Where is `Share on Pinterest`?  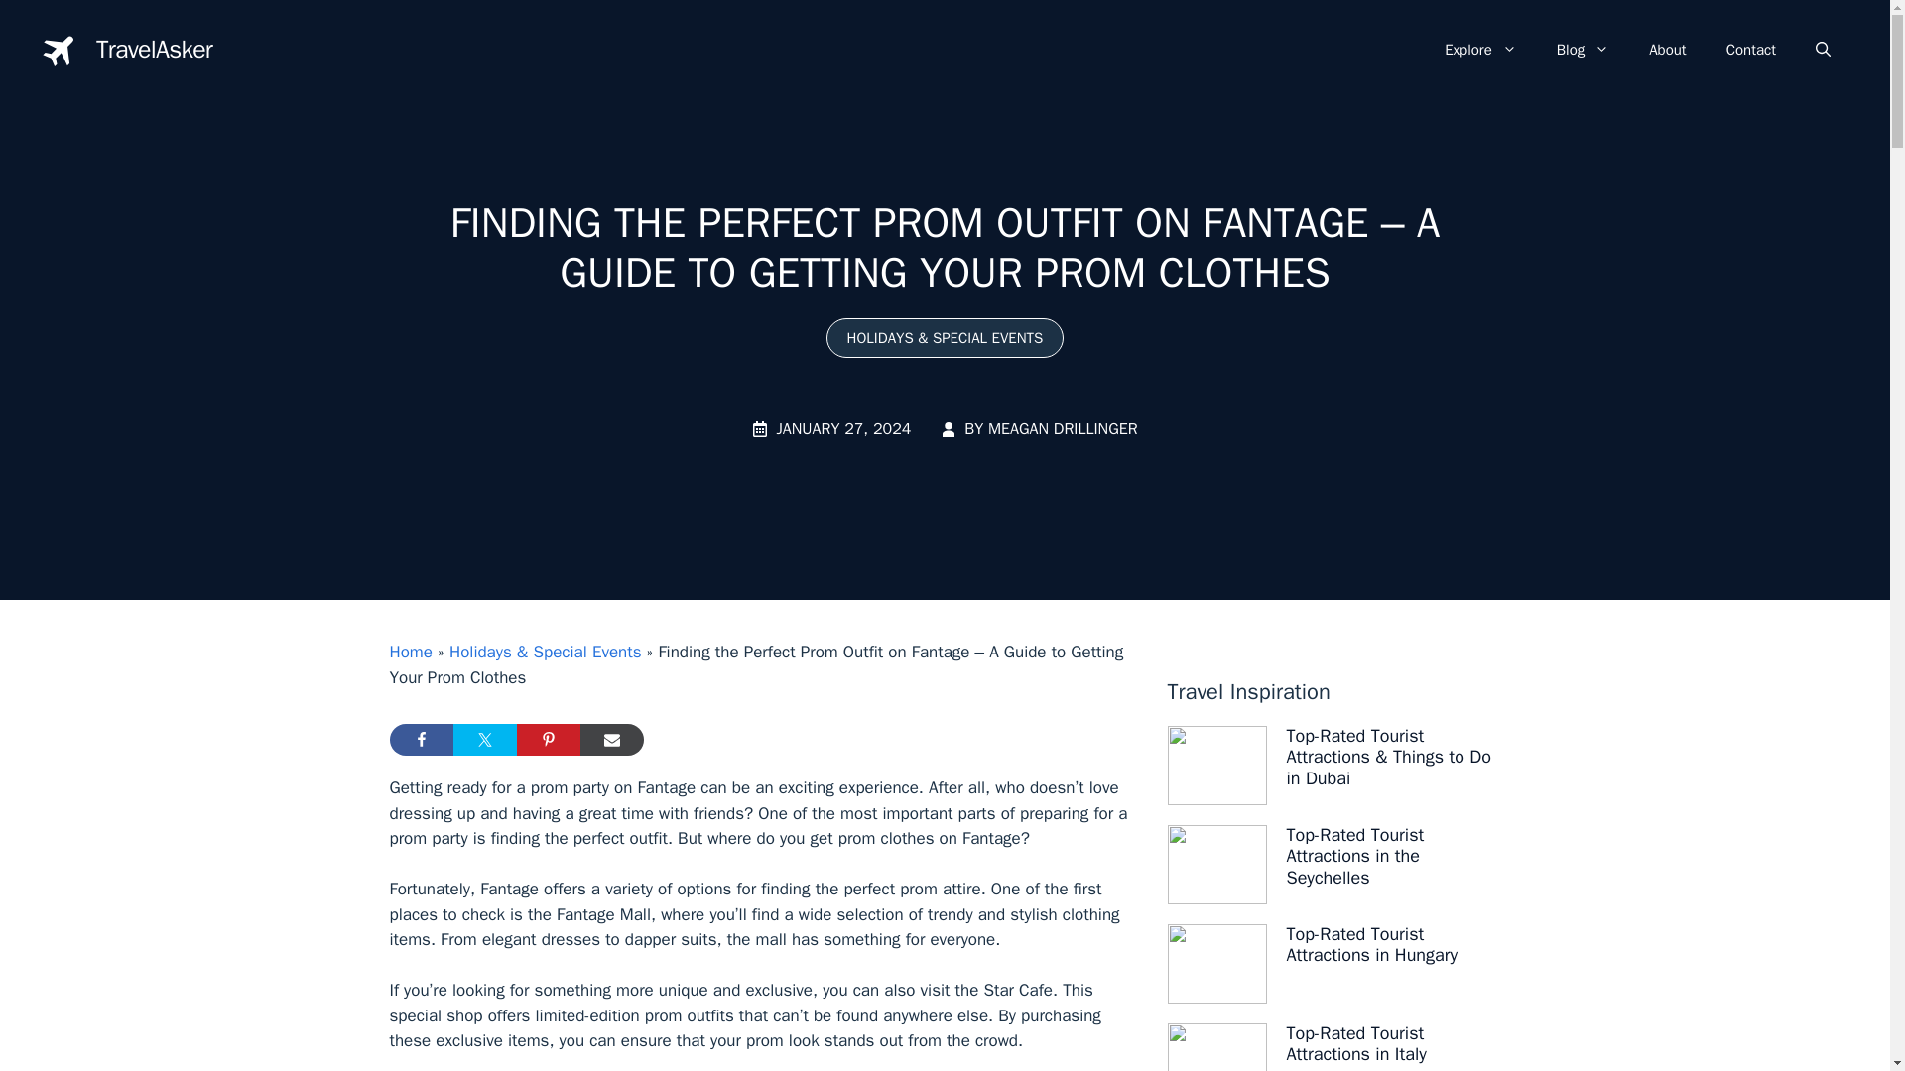 Share on Pinterest is located at coordinates (548, 740).